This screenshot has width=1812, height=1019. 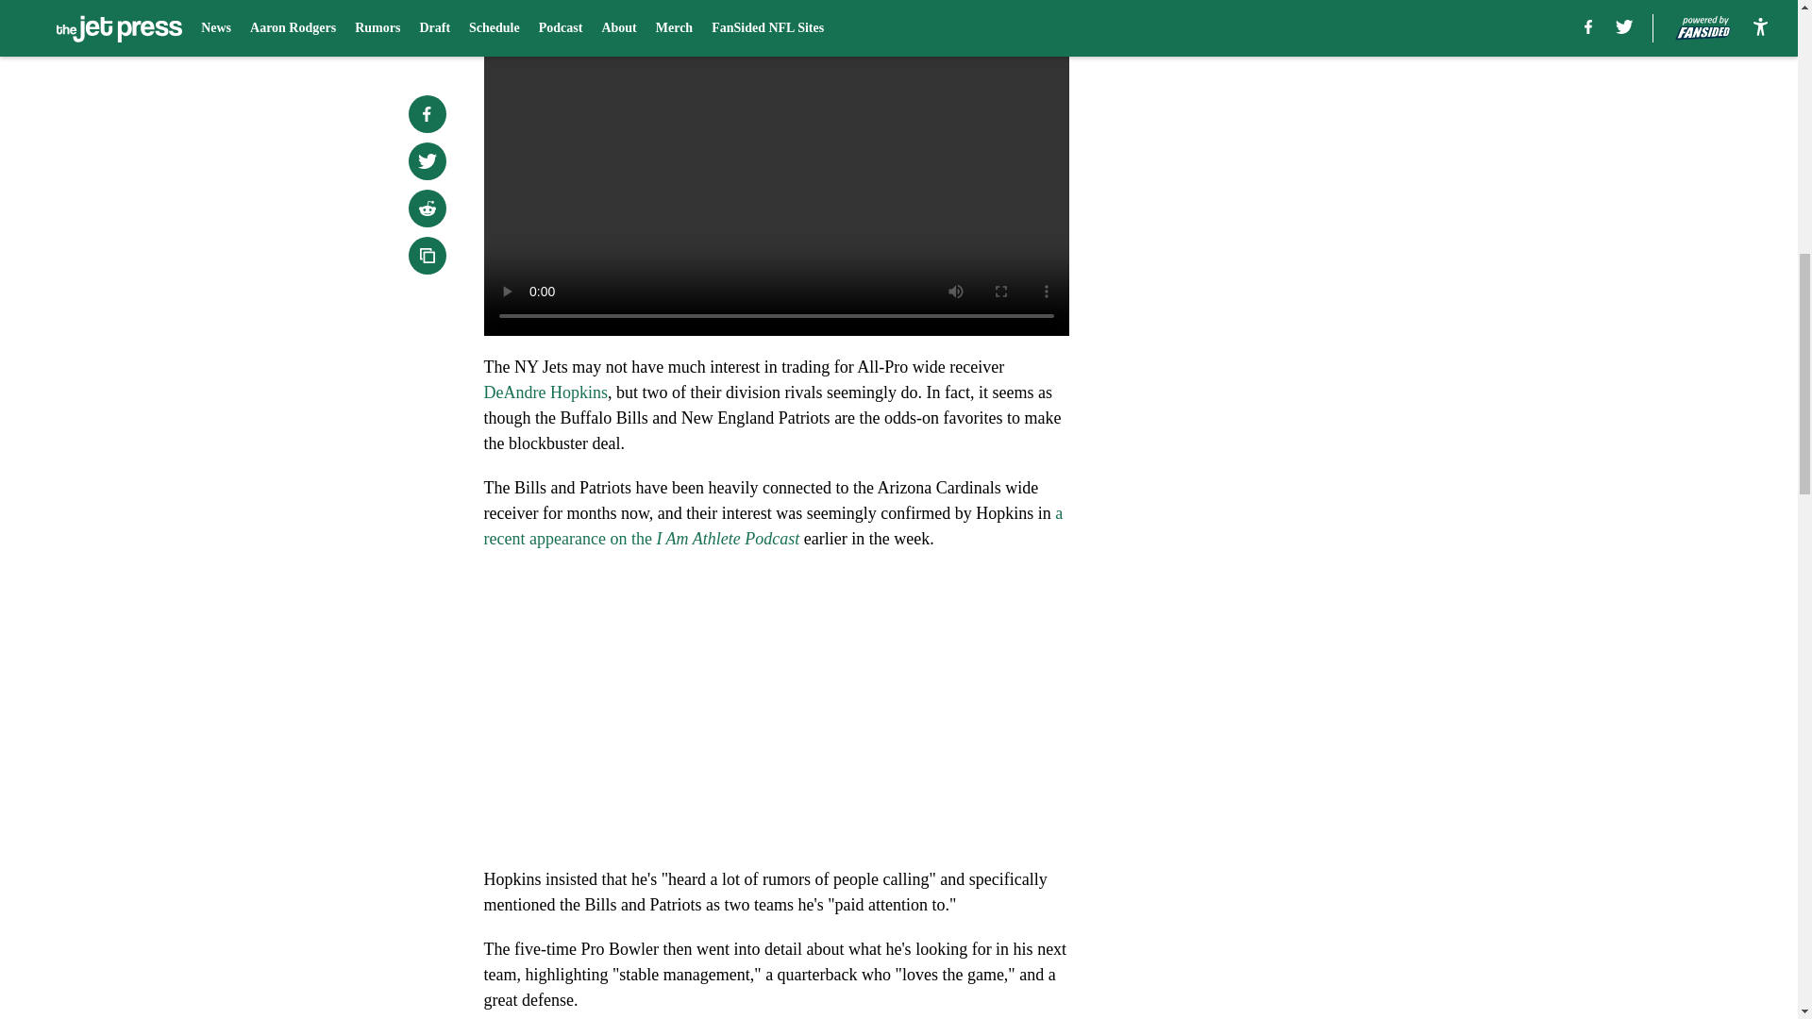 What do you see at coordinates (1304, 398) in the screenshot?
I see `3rd party ad content` at bounding box center [1304, 398].